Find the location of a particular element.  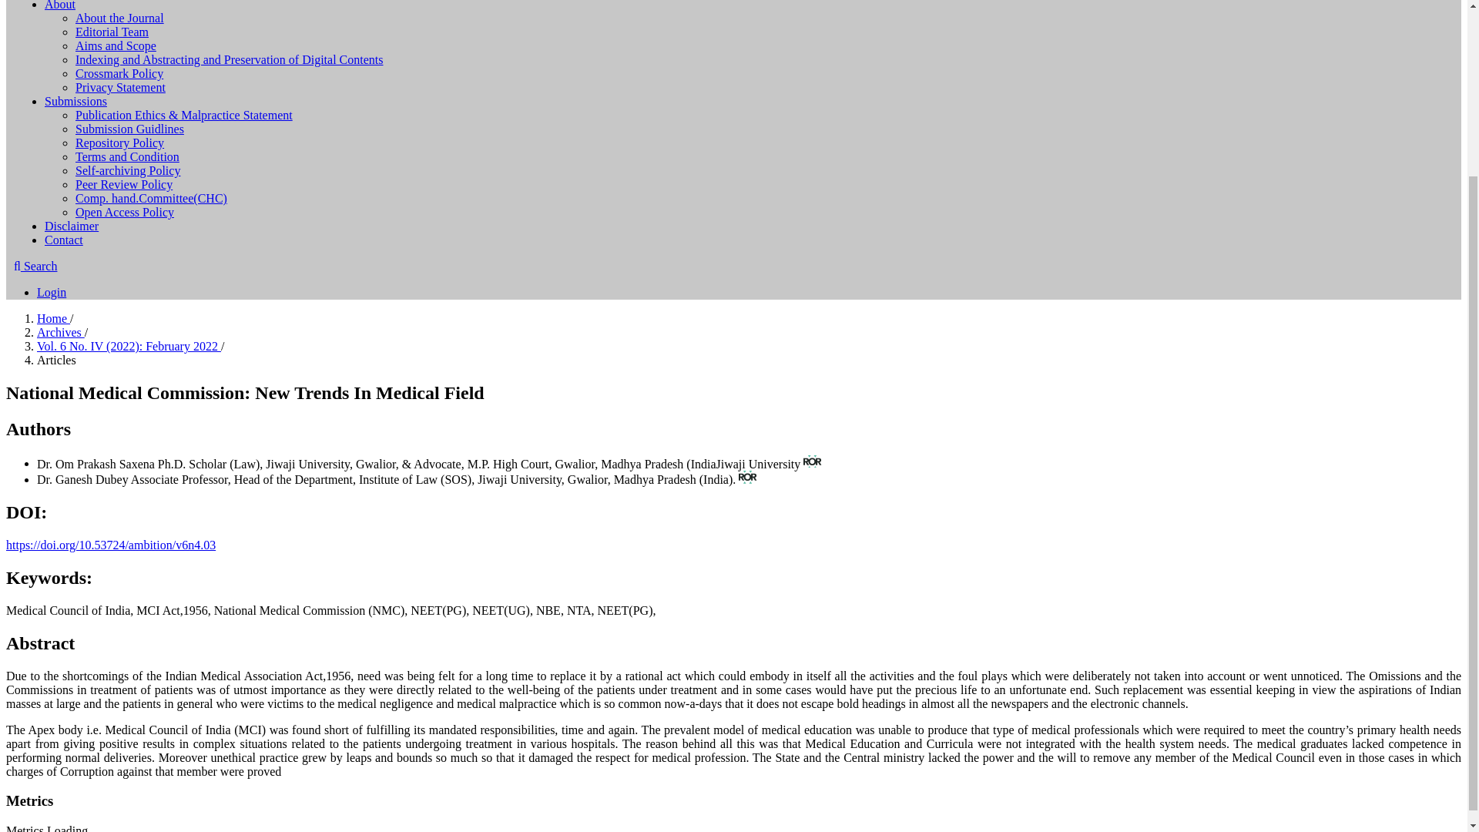

Editorial Team is located at coordinates (112, 32).